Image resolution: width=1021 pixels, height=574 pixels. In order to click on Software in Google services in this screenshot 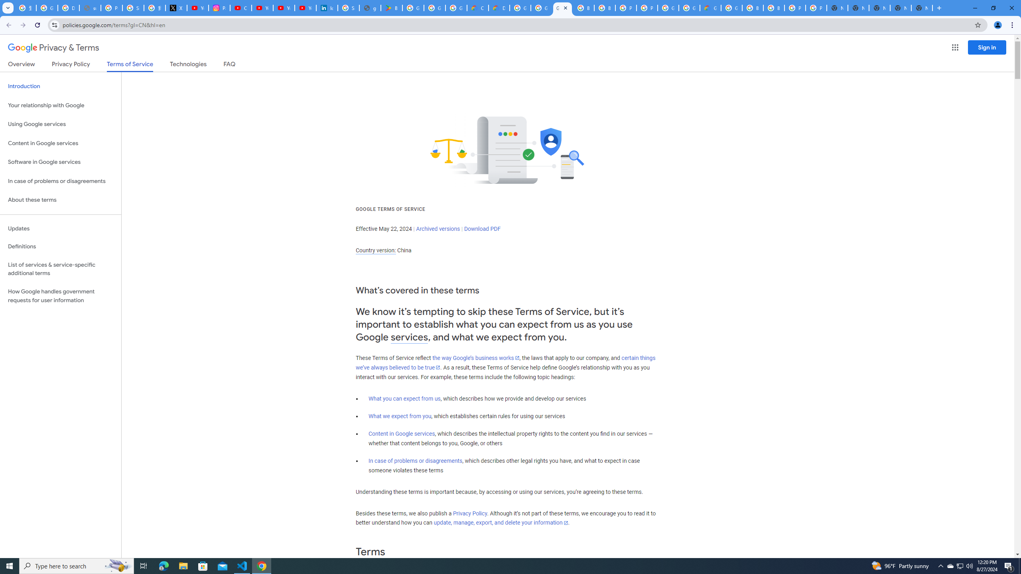, I will do `click(61, 162)`.